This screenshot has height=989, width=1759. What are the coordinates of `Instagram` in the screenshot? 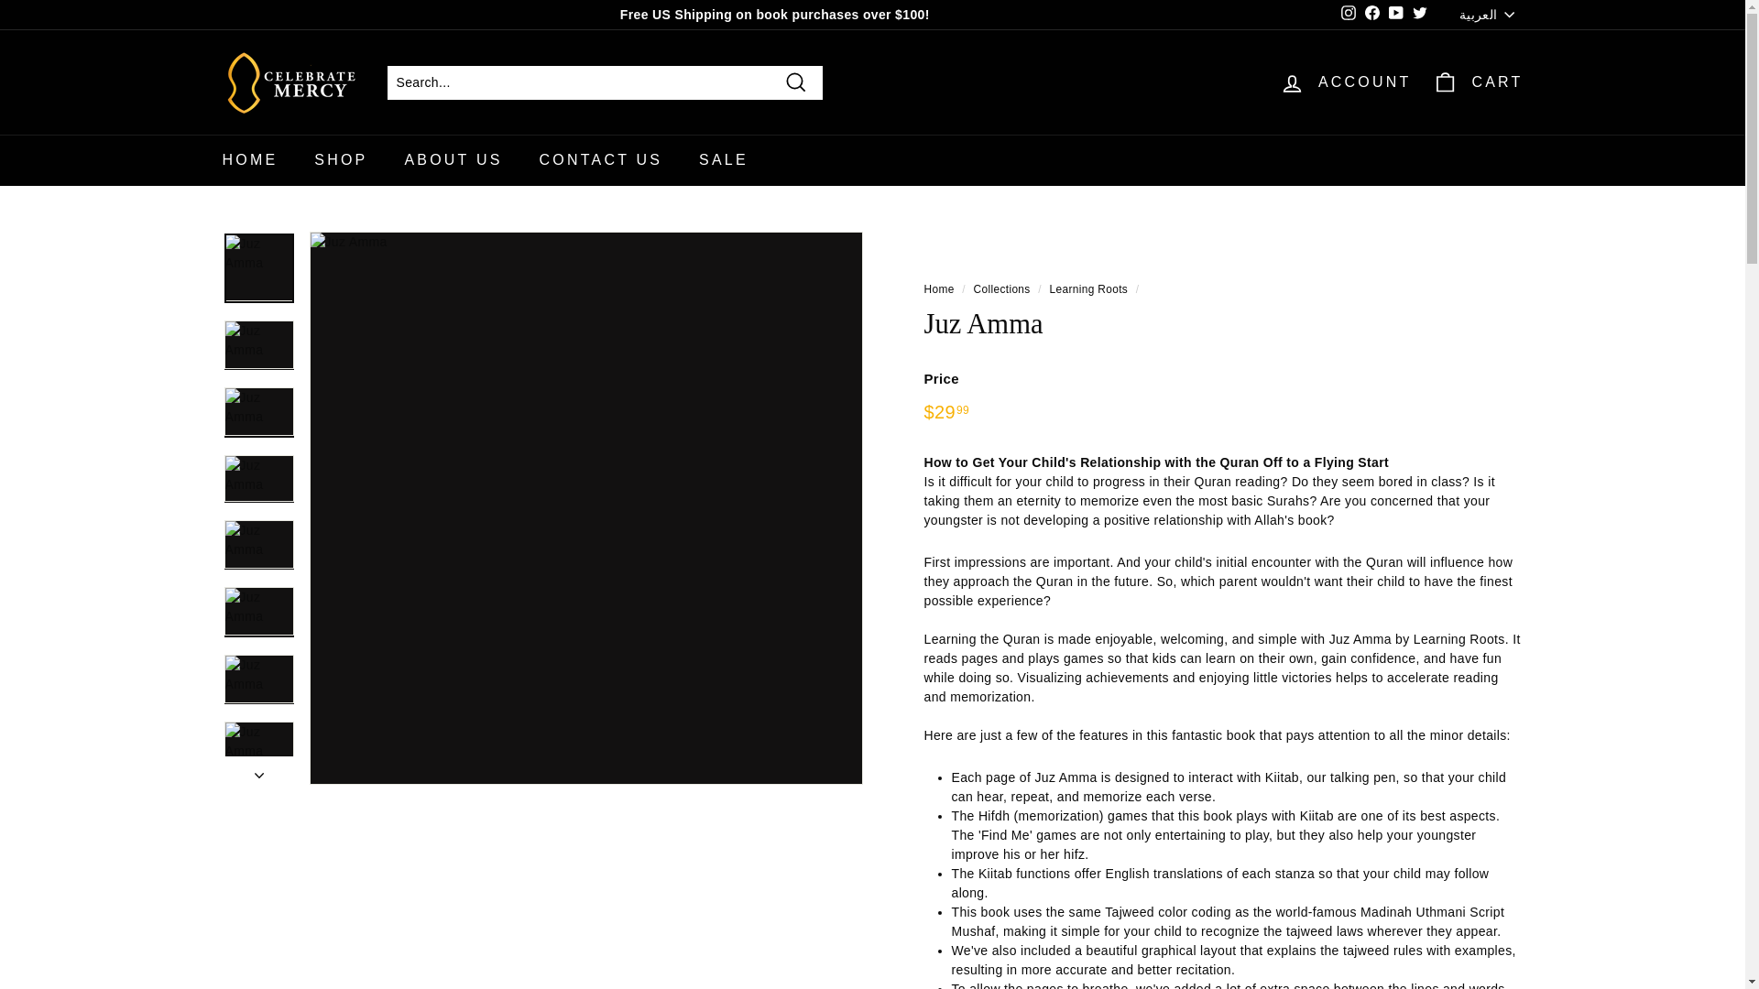 It's located at (1349, 16).